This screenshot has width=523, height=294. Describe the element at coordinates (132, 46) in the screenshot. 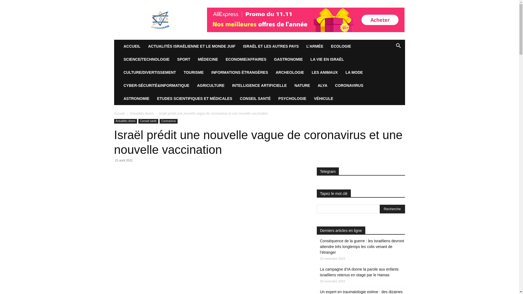

I see `ACCUEIL` at that location.